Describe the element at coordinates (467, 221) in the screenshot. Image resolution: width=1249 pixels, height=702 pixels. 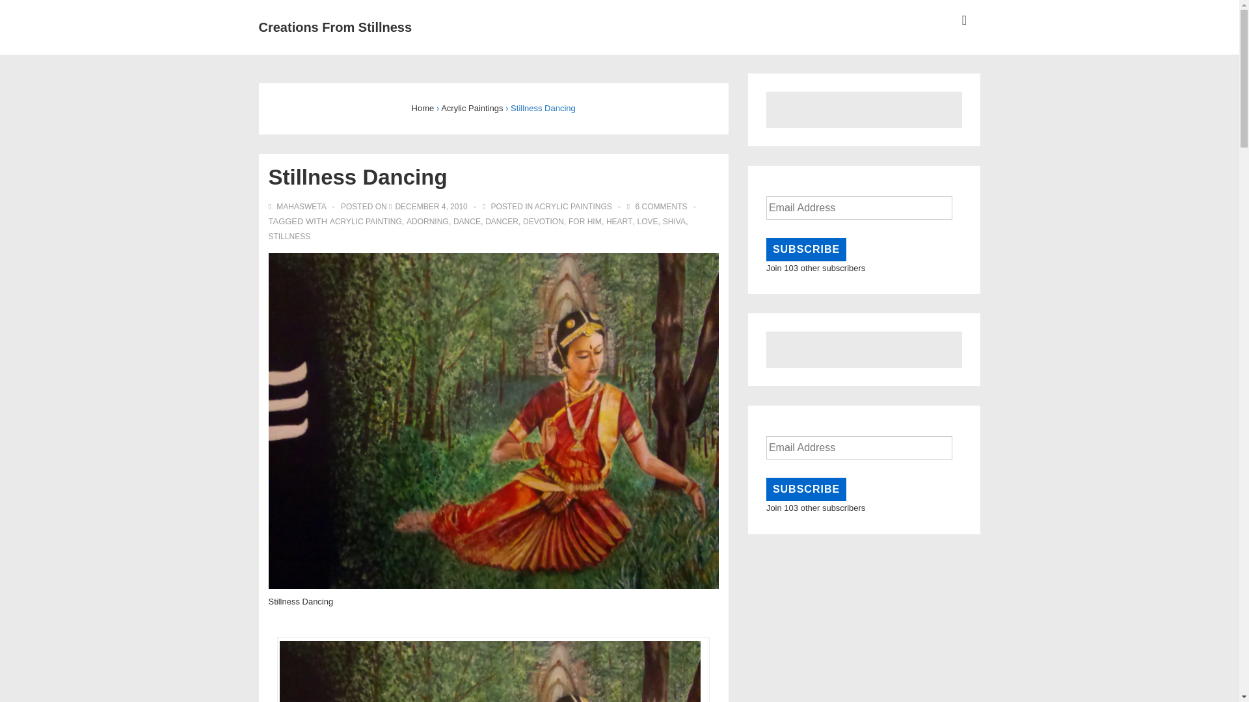
I see `DANCE` at that location.